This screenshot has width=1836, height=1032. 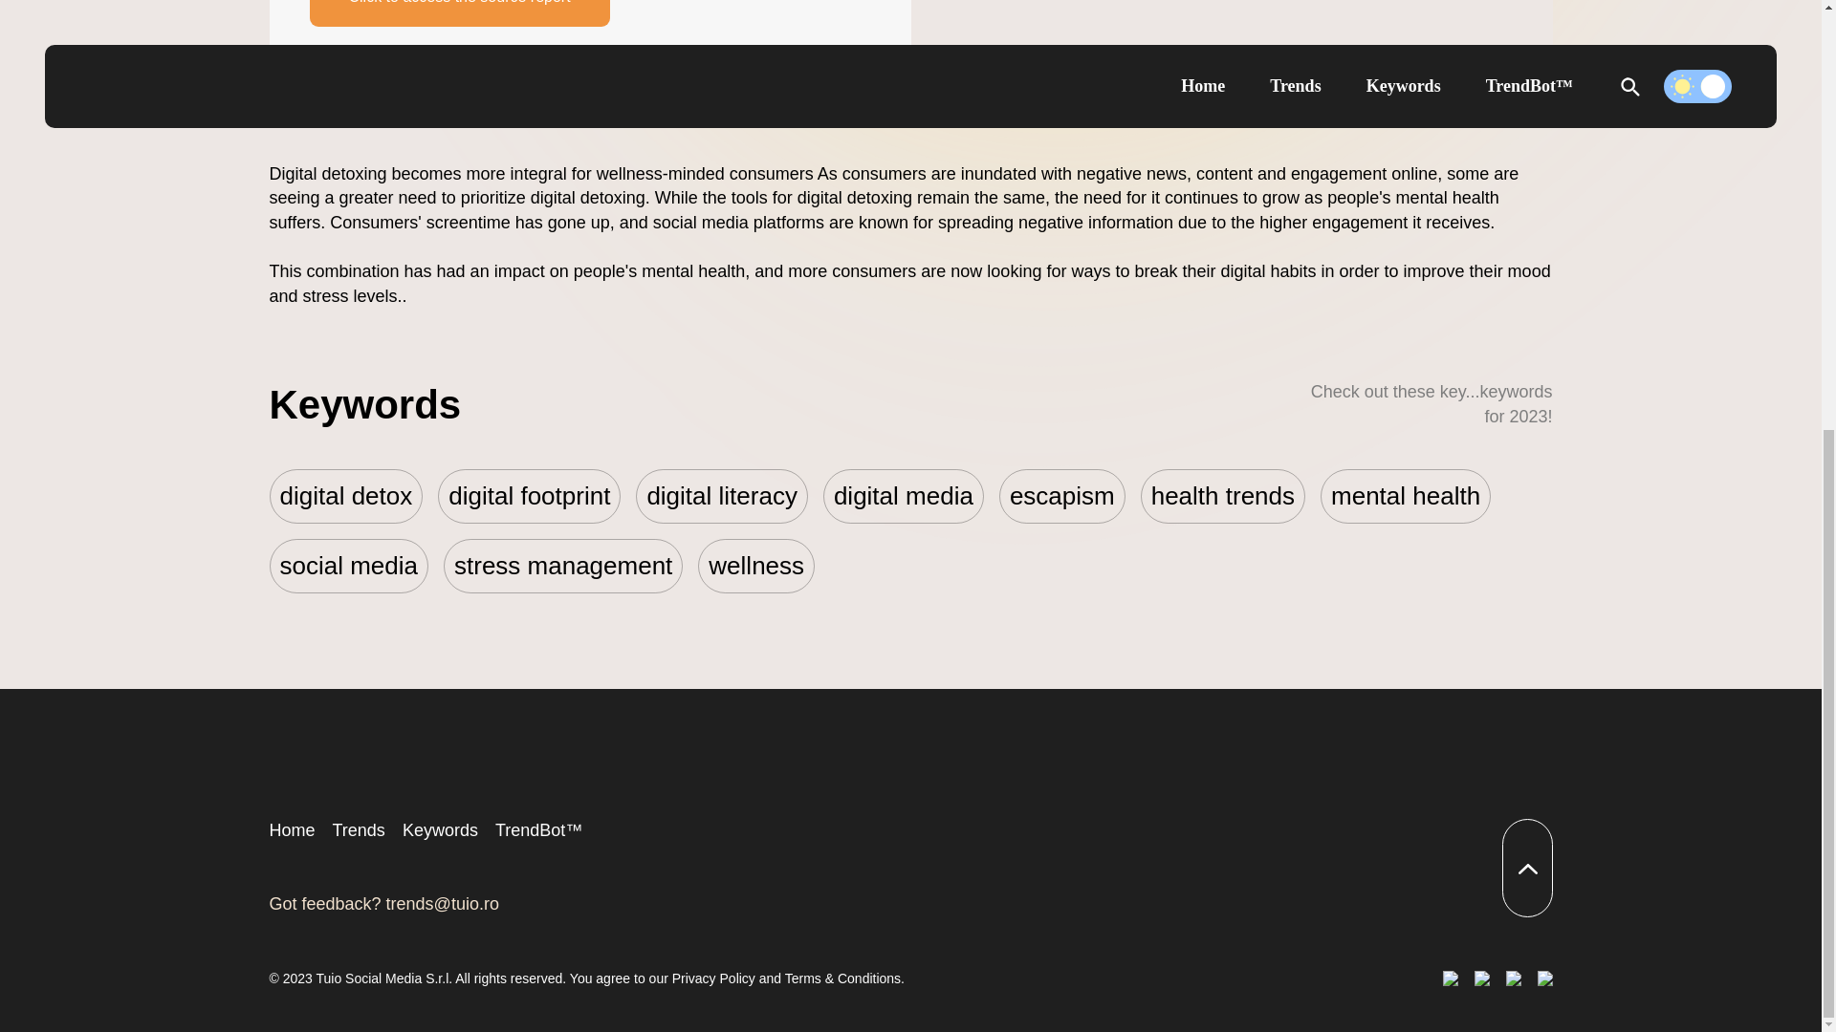 What do you see at coordinates (1406, 496) in the screenshot?
I see `mental health` at bounding box center [1406, 496].